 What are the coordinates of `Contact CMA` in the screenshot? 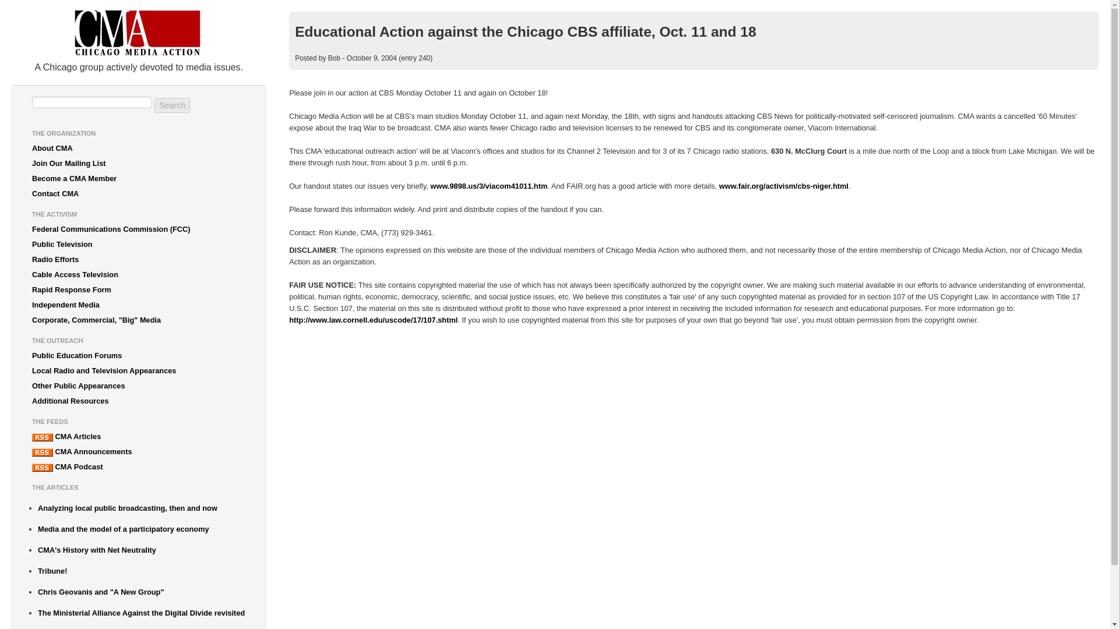 It's located at (139, 193).